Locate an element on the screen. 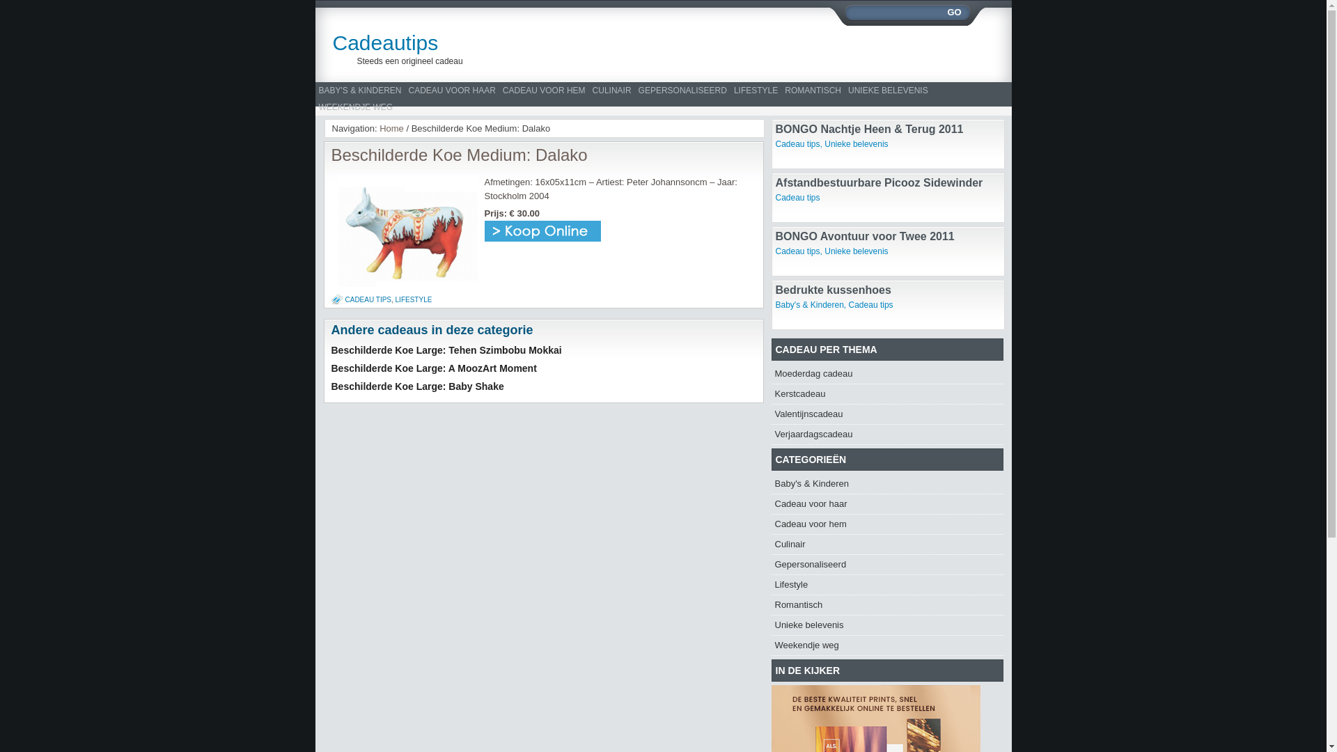  BONGO Avontuur voor Twee 2011 is located at coordinates (865, 237).